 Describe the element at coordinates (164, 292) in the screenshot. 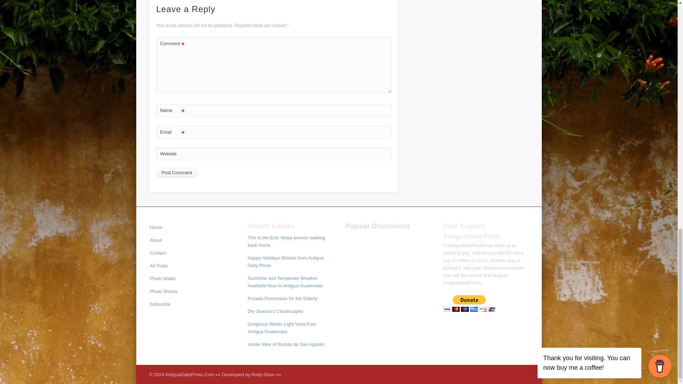

I see `Photo Shoots` at that location.